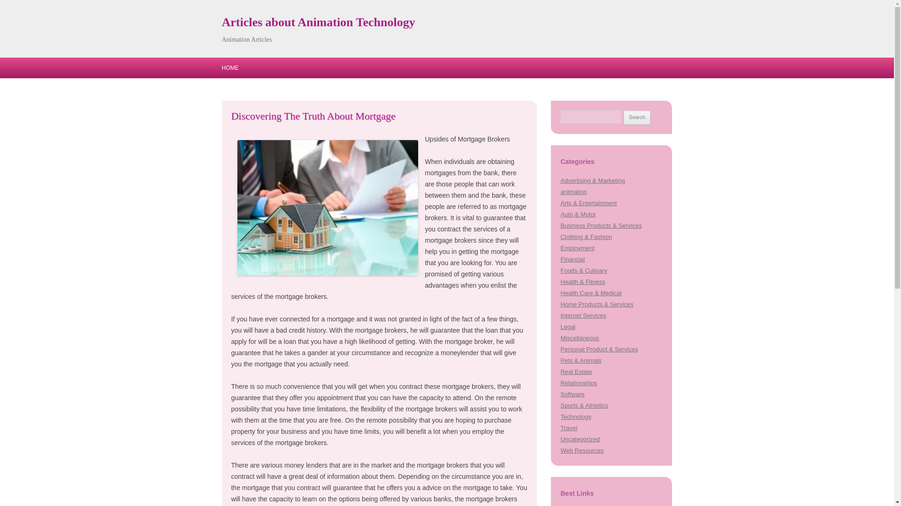 This screenshot has width=901, height=506. I want to click on animation, so click(573, 191).